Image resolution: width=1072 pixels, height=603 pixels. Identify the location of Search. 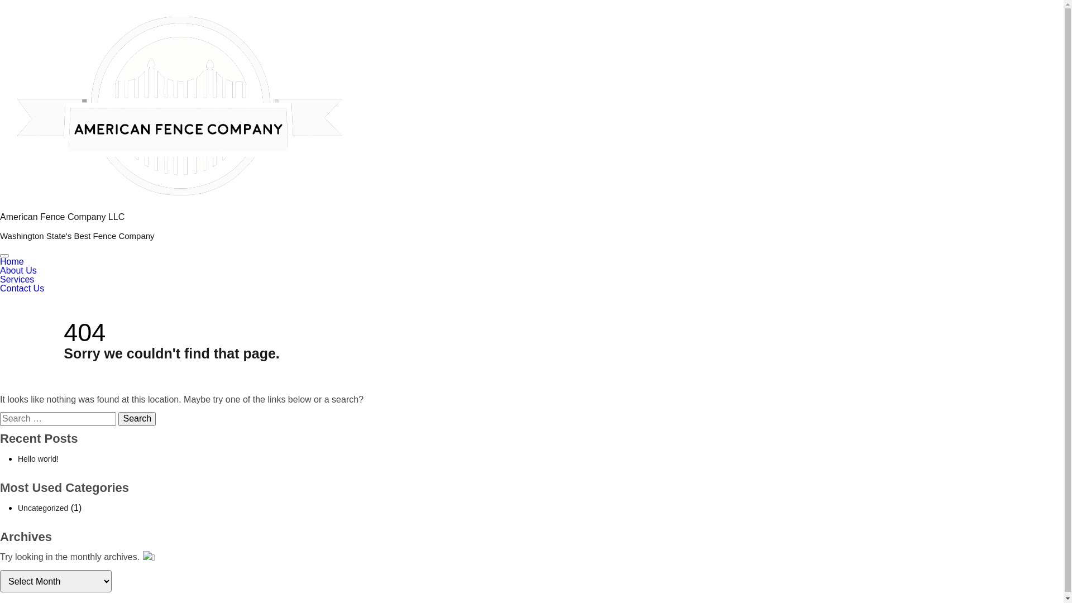
(137, 419).